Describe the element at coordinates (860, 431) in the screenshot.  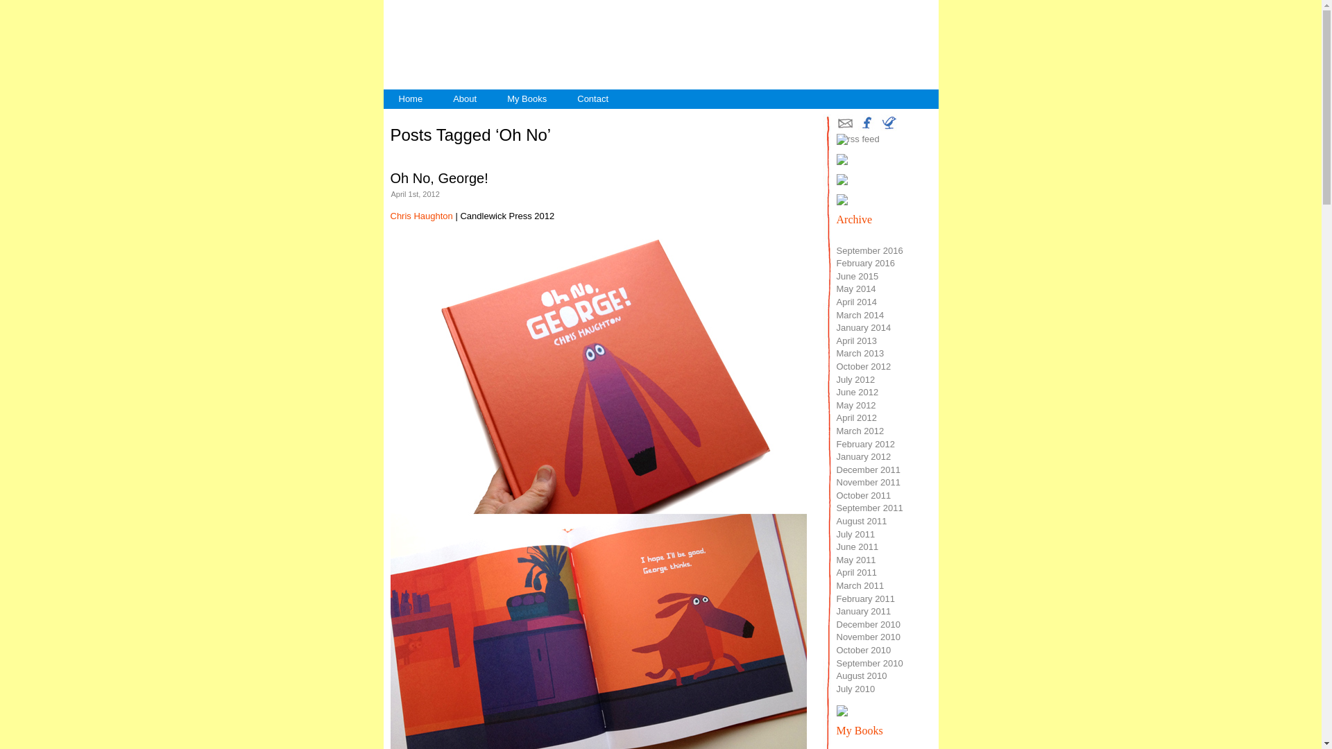
I see `March 2012` at that location.